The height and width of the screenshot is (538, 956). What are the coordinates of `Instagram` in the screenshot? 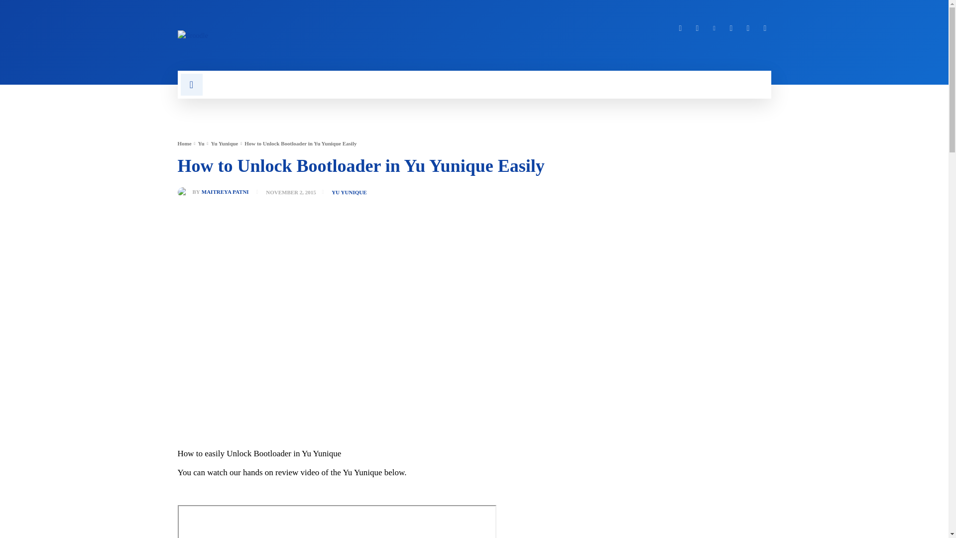 It's located at (697, 28).